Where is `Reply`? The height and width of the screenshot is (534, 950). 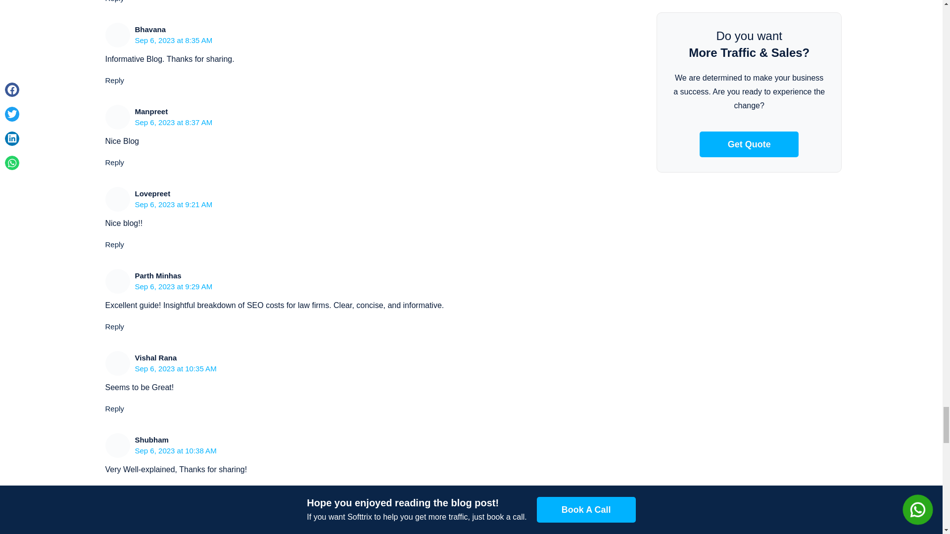 Reply is located at coordinates (114, 1).